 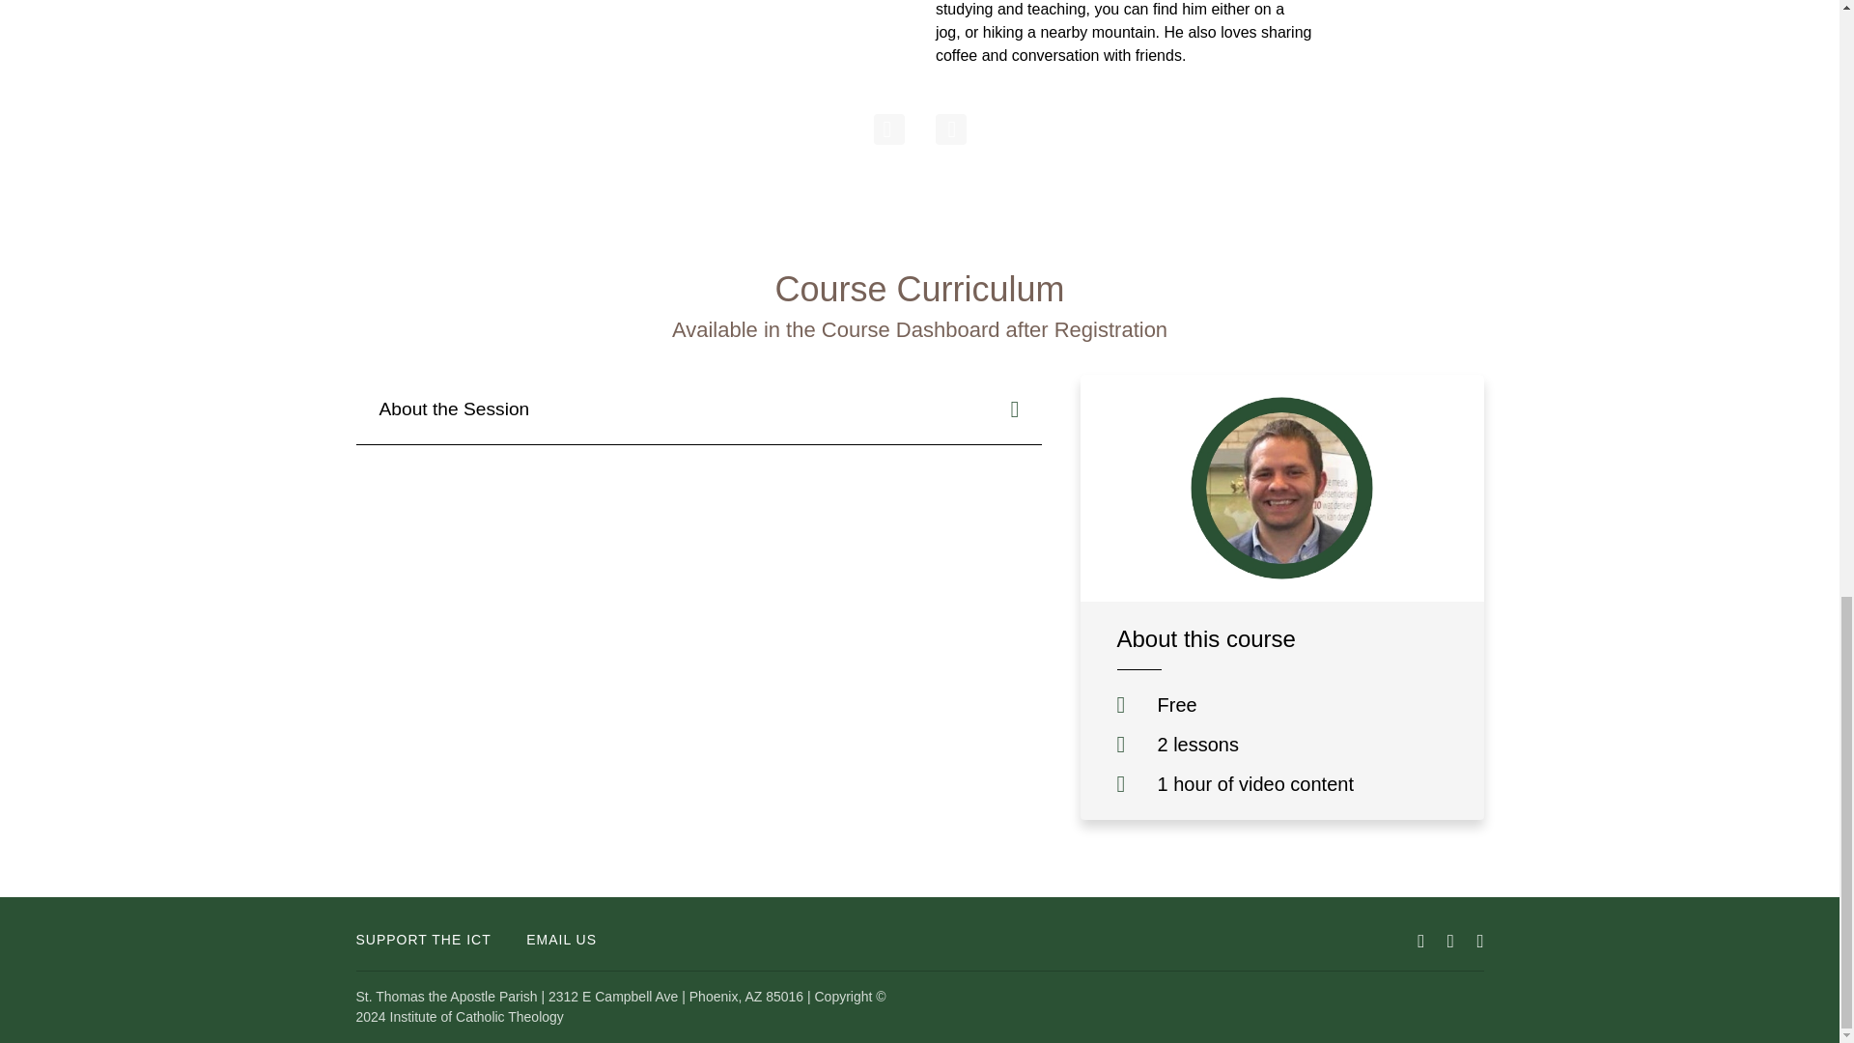 What do you see at coordinates (423, 940) in the screenshot?
I see `SUPPORT THE ICT` at bounding box center [423, 940].